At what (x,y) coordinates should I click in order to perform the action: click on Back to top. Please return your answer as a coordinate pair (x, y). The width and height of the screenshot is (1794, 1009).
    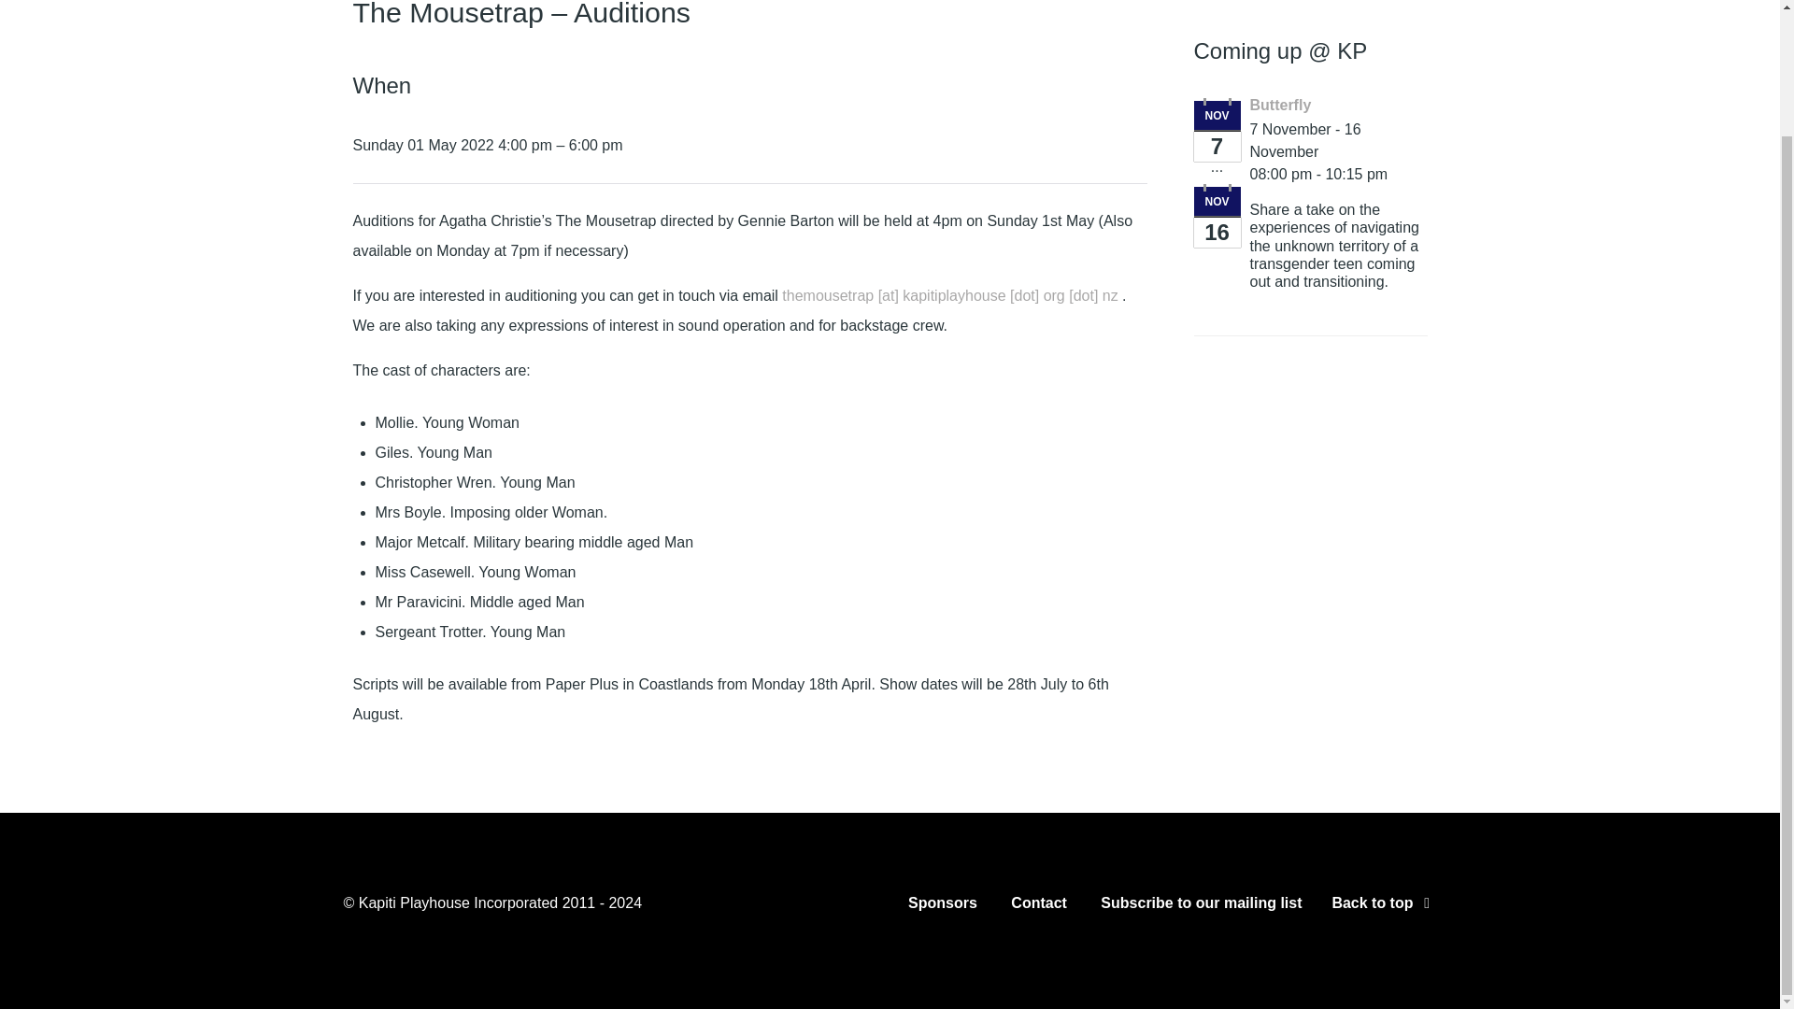
    Looking at the image, I should click on (1383, 902).